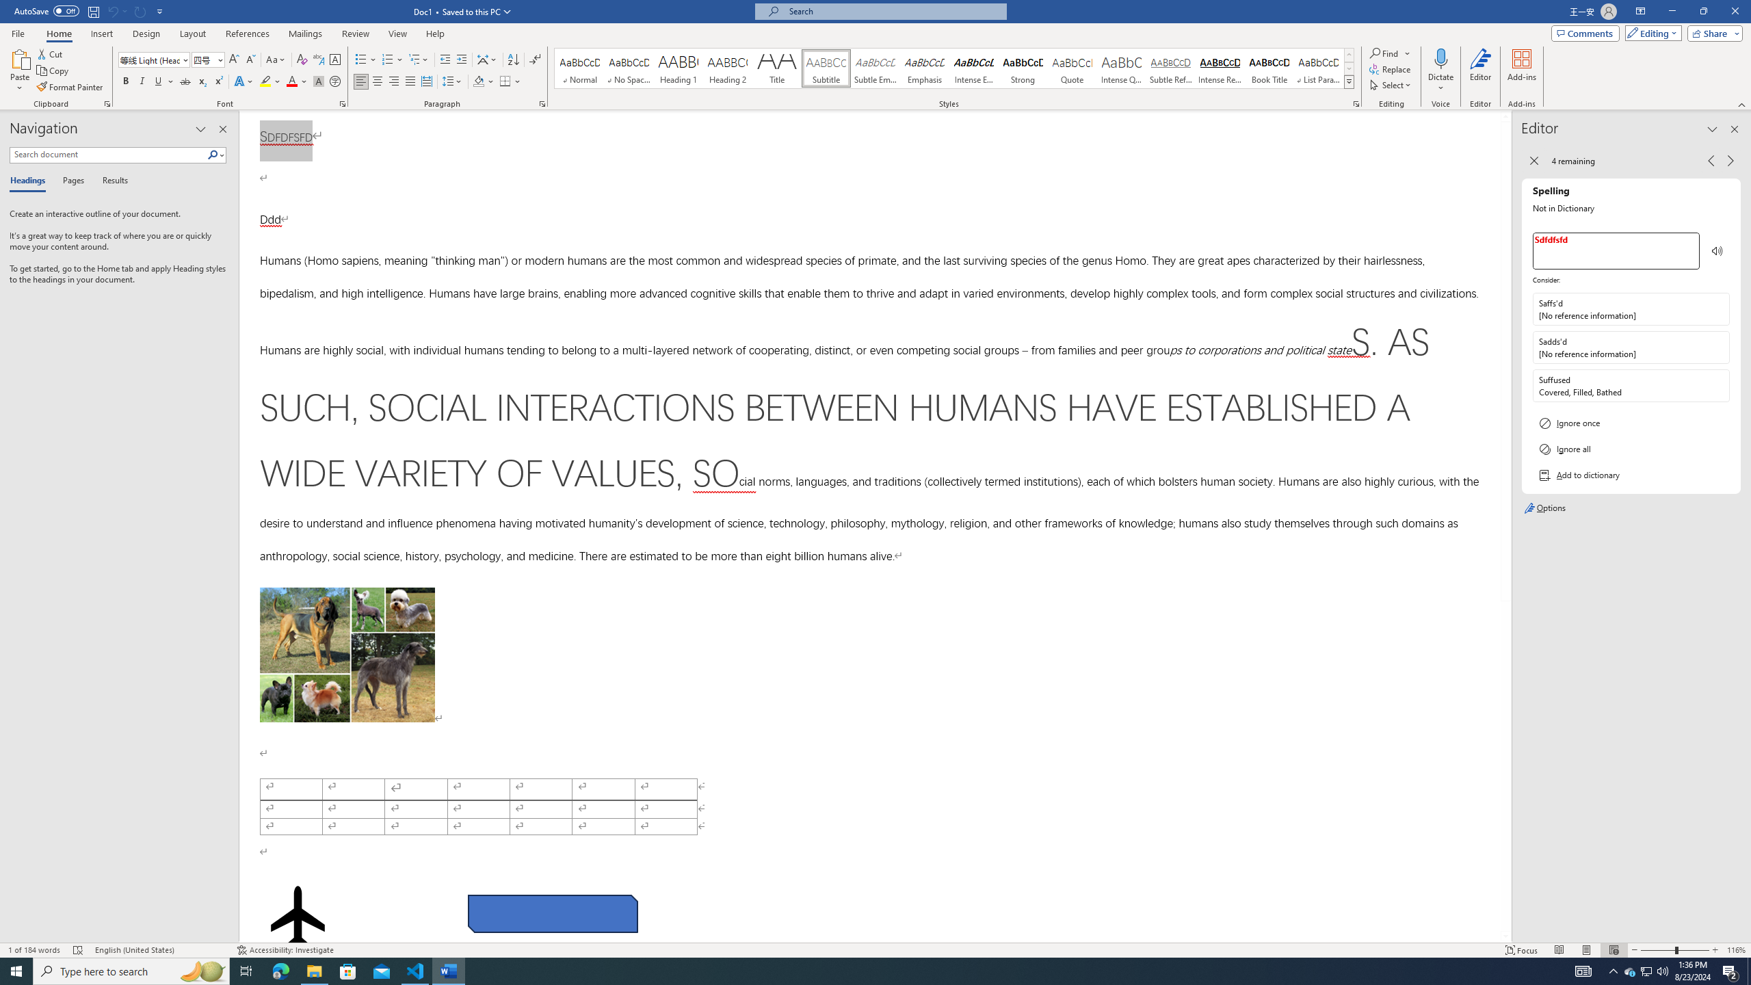  What do you see at coordinates (973, 68) in the screenshot?
I see `Intense Emphasis` at bounding box center [973, 68].